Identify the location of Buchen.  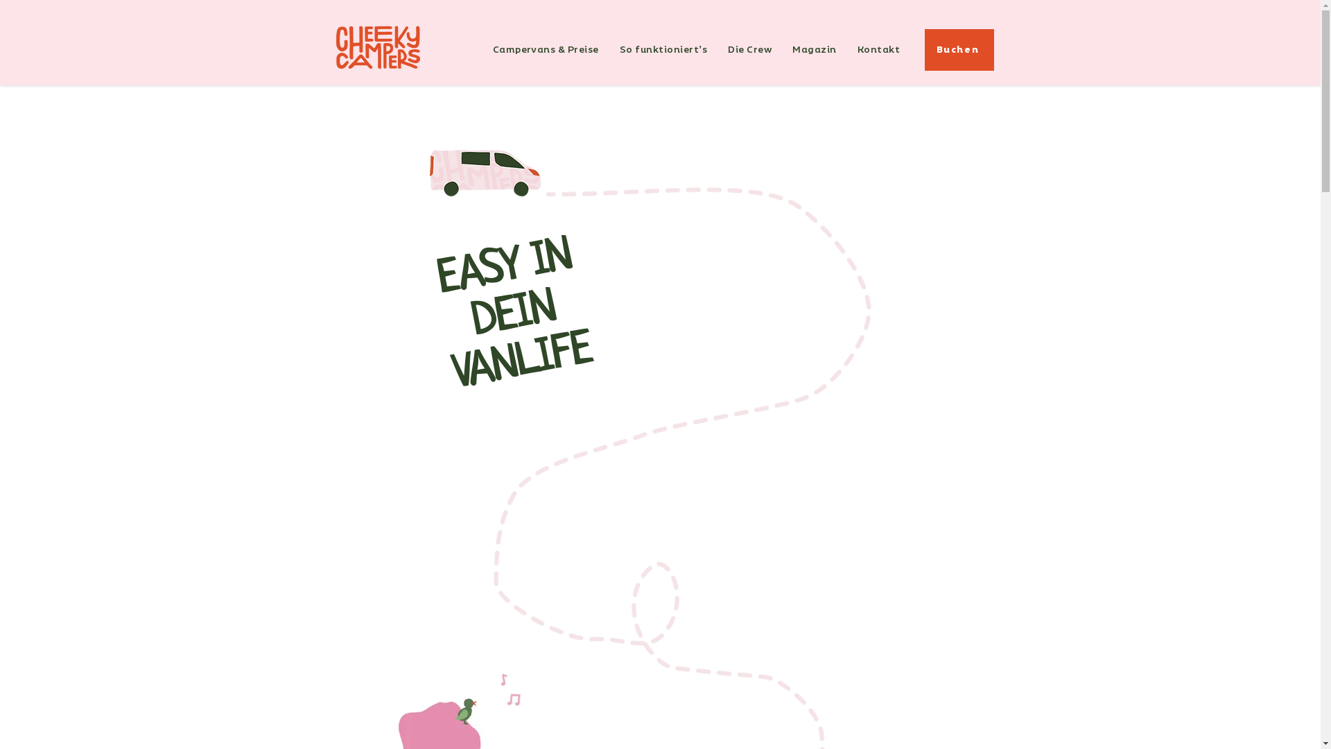
(959, 50).